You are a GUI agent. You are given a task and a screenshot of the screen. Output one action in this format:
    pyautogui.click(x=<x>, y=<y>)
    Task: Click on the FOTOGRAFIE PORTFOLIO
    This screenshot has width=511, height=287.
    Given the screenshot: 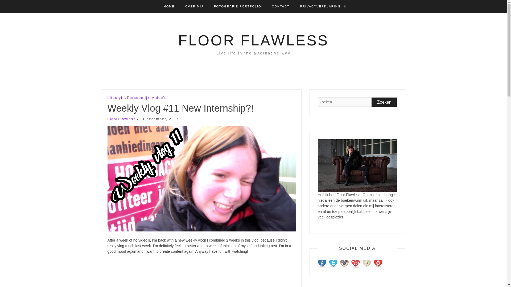 What is the action you would take?
    pyautogui.click(x=237, y=6)
    